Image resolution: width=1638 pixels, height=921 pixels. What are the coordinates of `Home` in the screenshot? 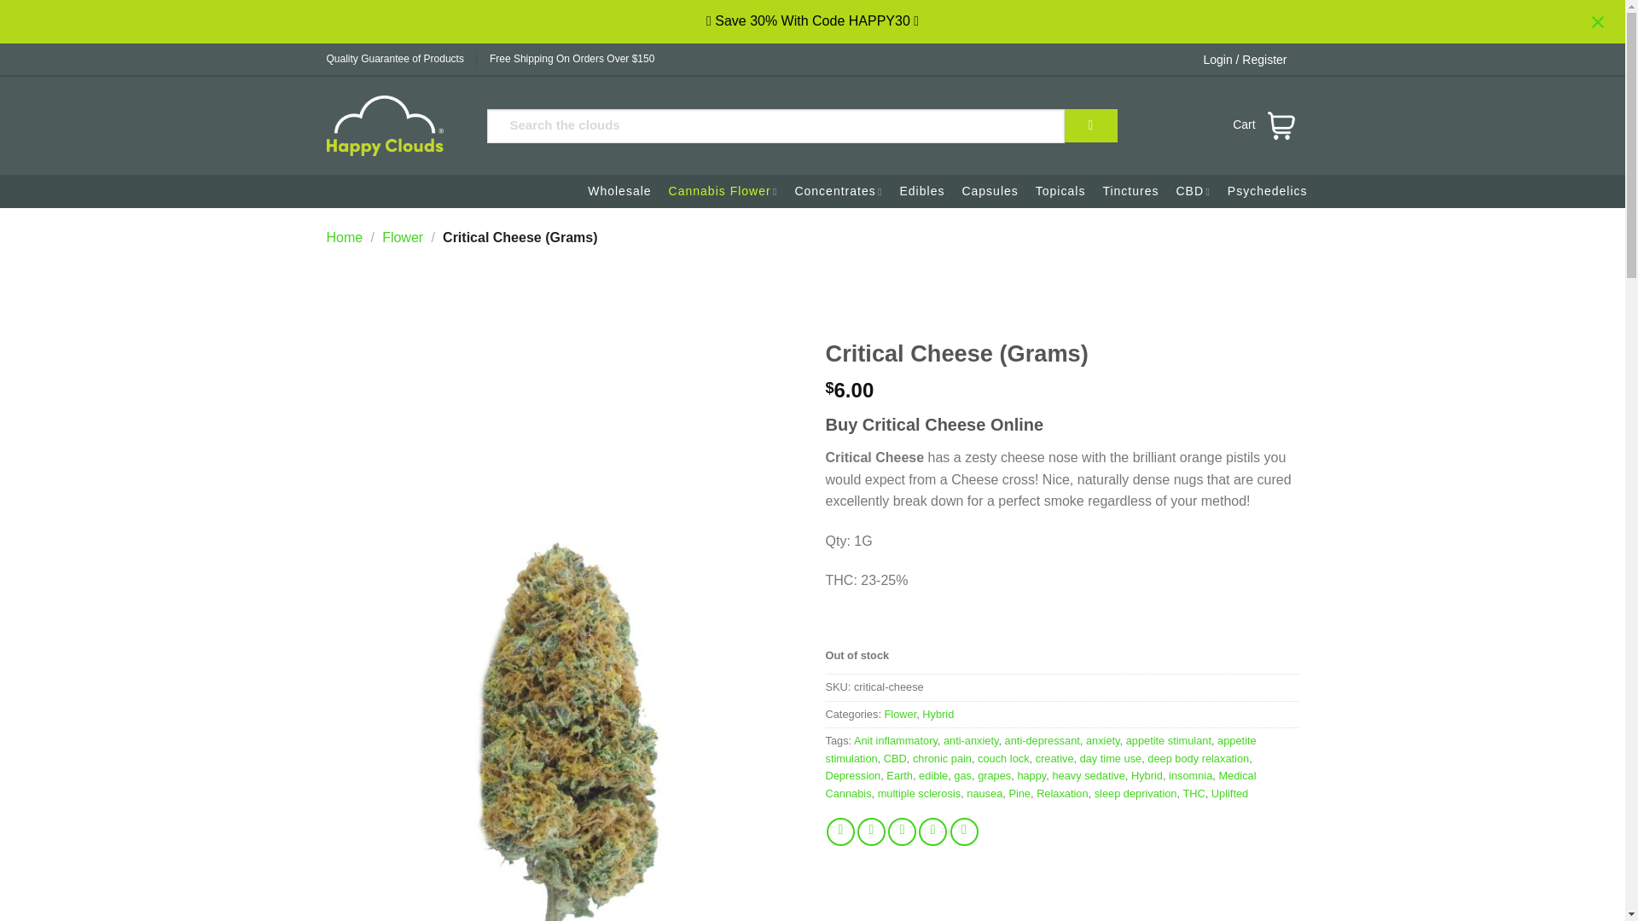 It's located at (344, 237).